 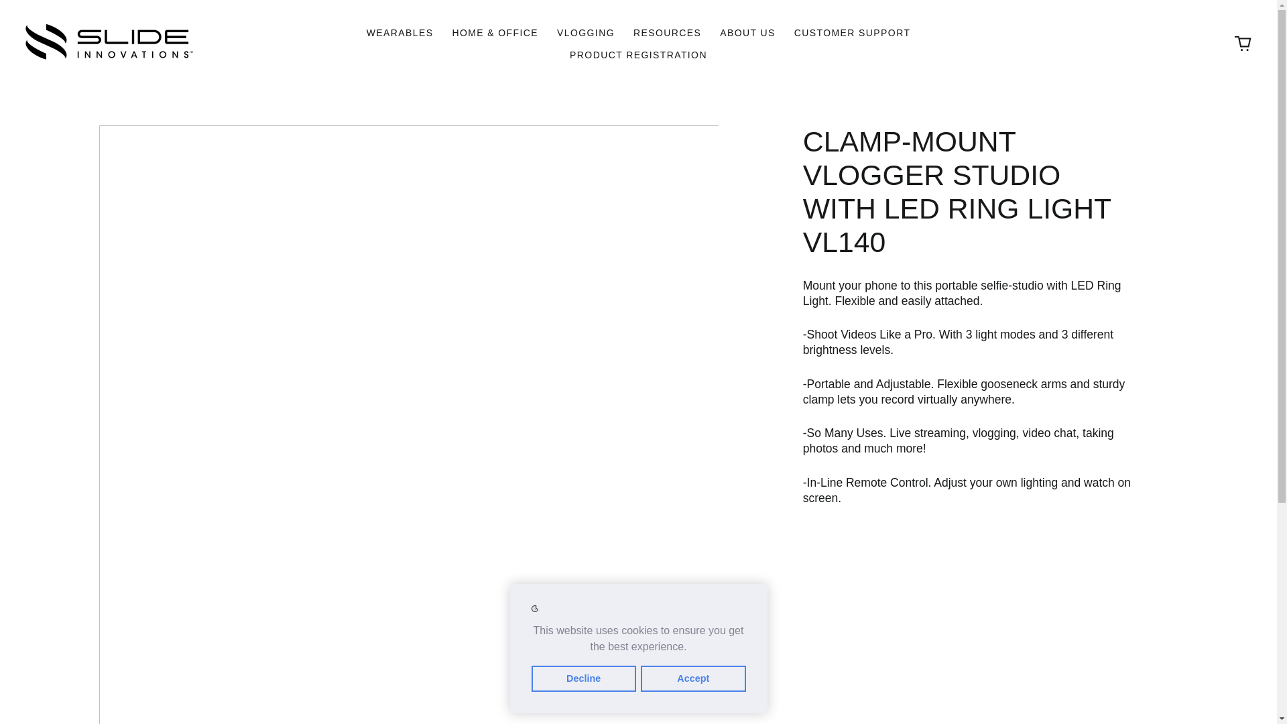 What do you see at coordinates (667, 32) in the screenshot?
I see `RESOURCES` at bounding box center [667, 32].